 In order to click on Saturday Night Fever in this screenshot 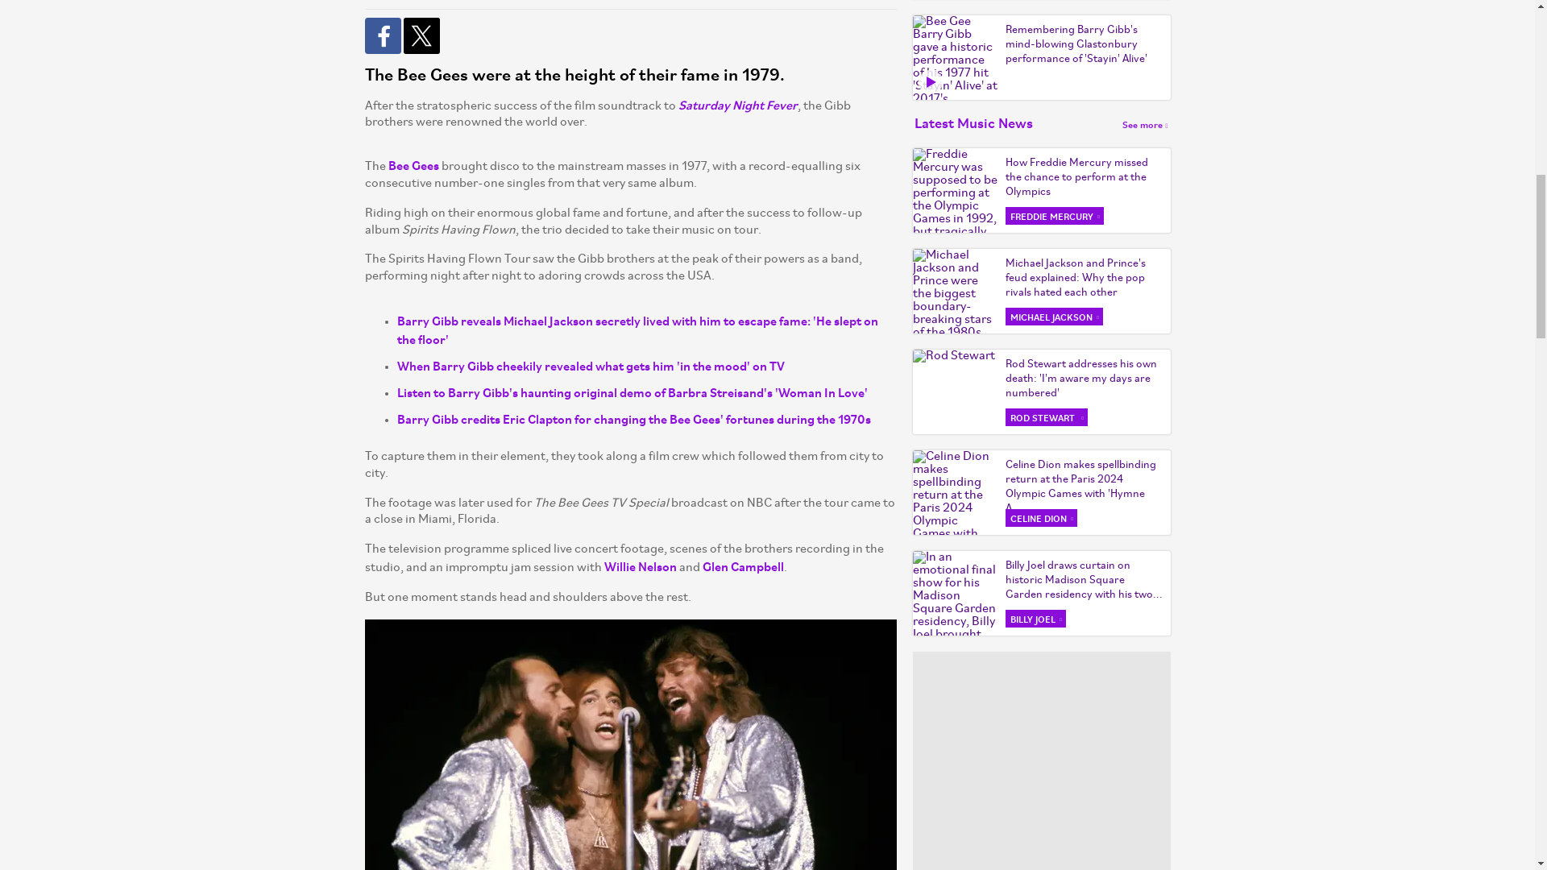, I will do `click(738, 104)`.